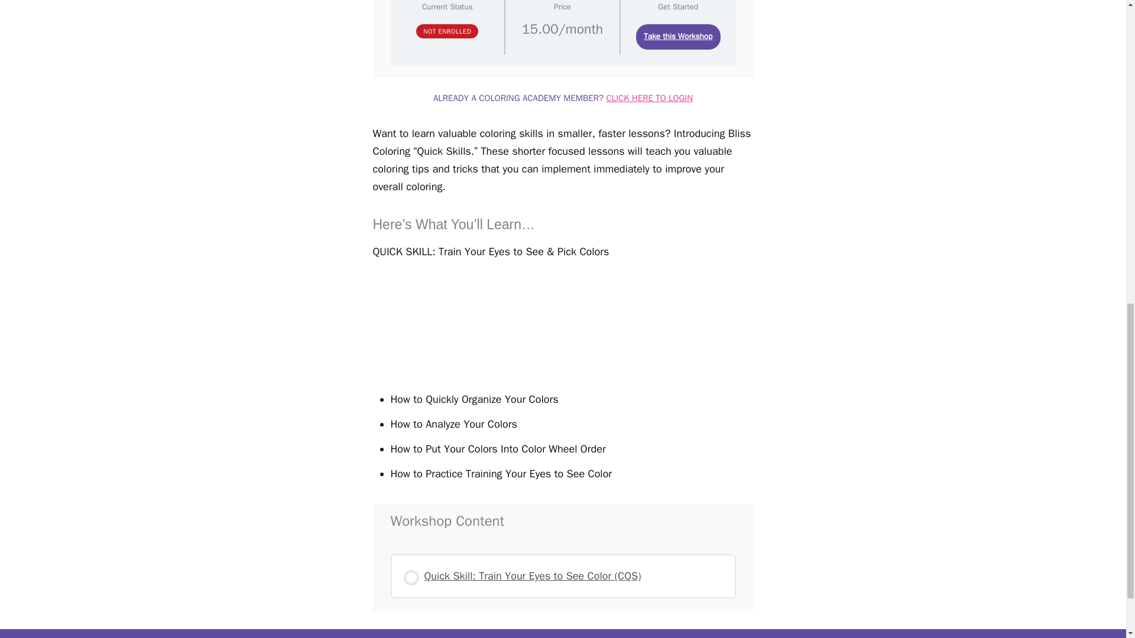 Image resolution: width=1135 pixels, height=638 pixels. Describe the element at coordinates (565, 634) in the screenshot. I see `Copyright` at that location.